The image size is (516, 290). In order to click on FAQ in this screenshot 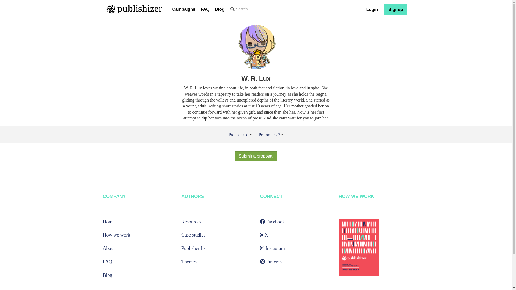, I will do `click(107, 262)`.